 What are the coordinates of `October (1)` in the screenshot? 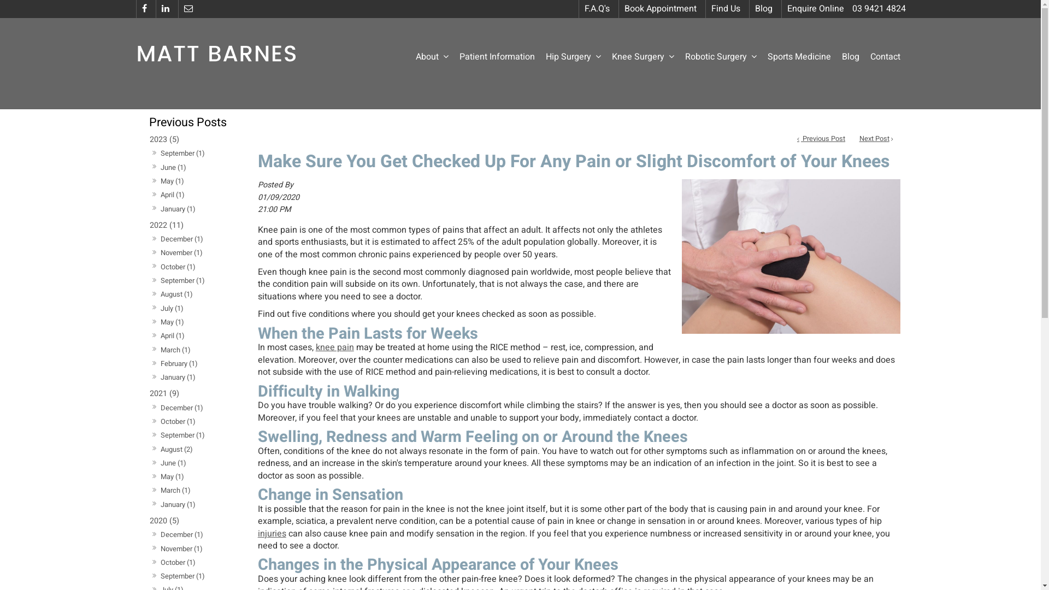 It's located at (178, 563).